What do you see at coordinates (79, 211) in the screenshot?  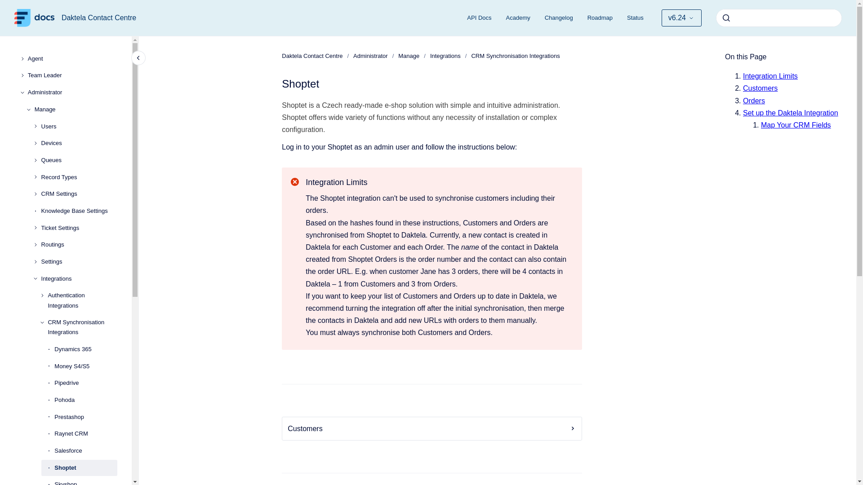 I see `Knowledge Base Settings` at bounding box center [79, 211].